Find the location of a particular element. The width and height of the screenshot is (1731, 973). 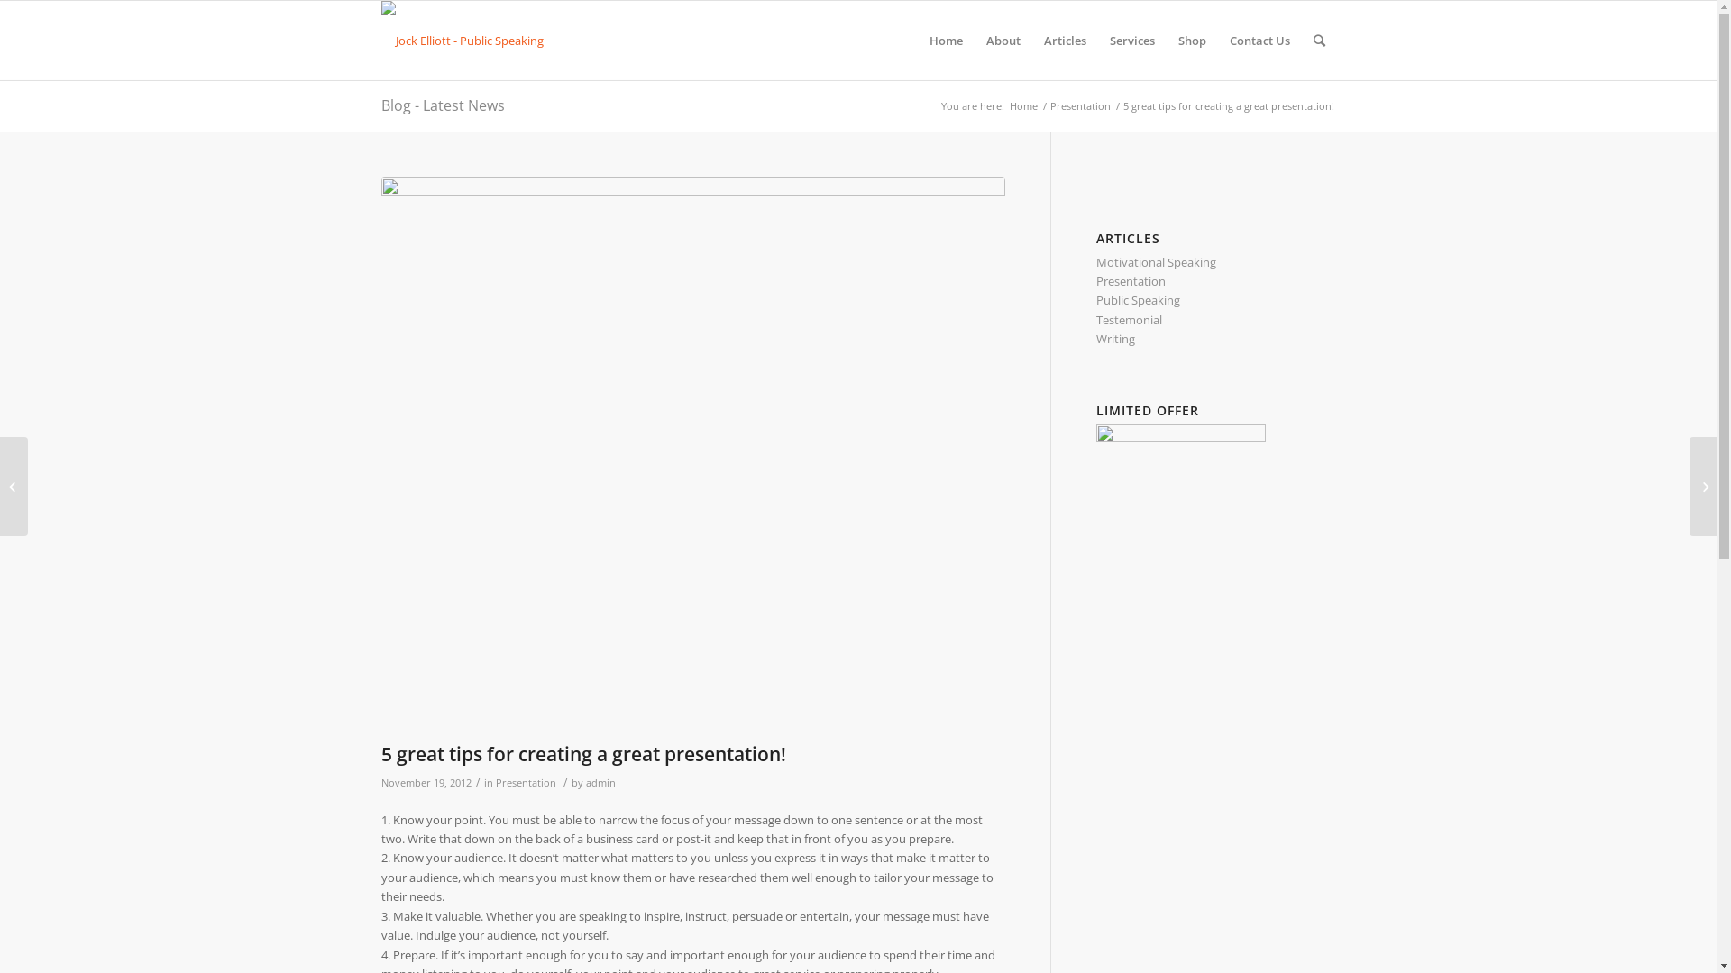

Blog - Latest News is located at coordinates (442, 105).